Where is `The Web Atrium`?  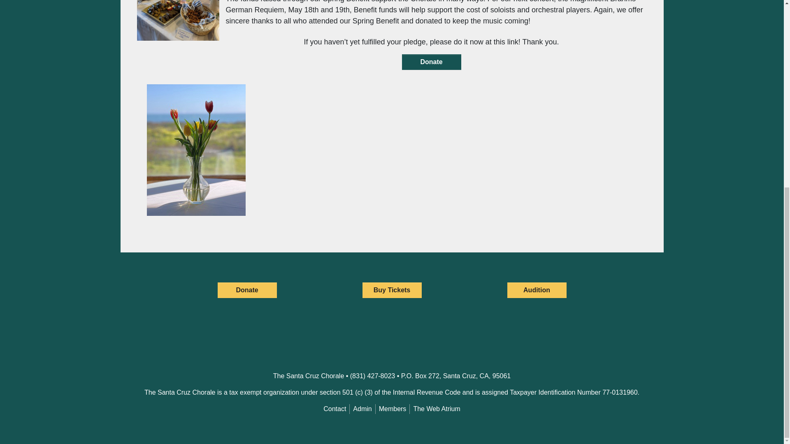 The Web Atrium is located at coordinates (436, 409).